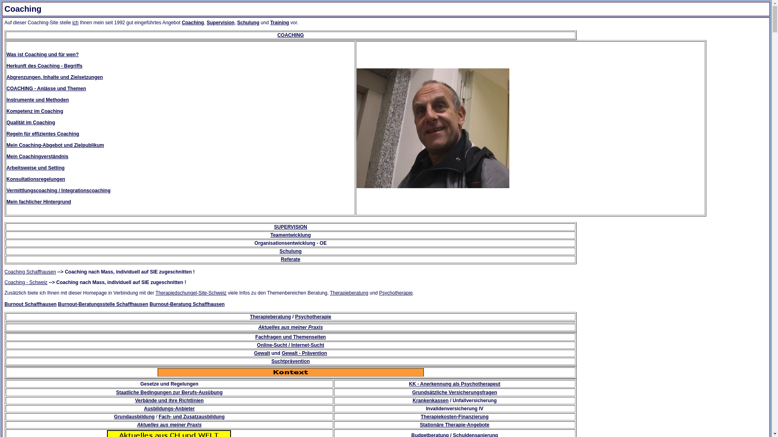 Image resolution: width=778 pixels, height=437 pixels. Describe the element at coordinates (192, 417) in the screenshot. I see `Fach- und Zusatzausbildung` at that location.